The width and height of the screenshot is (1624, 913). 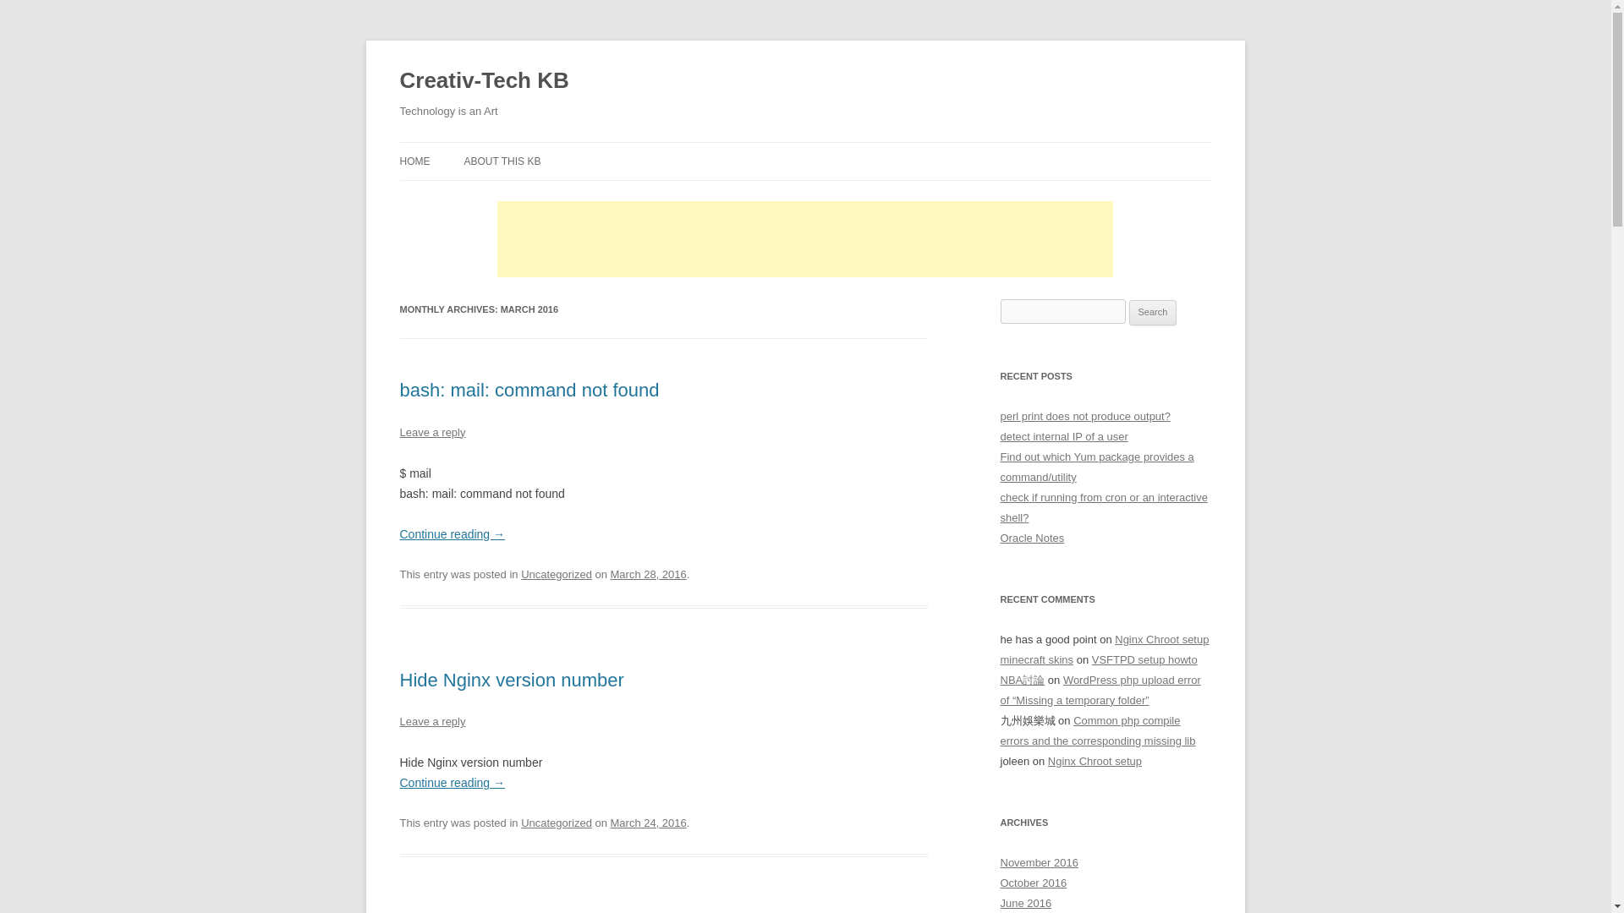 What do you see at coordinates (648, 822) in the screenshot?
I see `March 24, 2016` at bounding box center [648, 822].